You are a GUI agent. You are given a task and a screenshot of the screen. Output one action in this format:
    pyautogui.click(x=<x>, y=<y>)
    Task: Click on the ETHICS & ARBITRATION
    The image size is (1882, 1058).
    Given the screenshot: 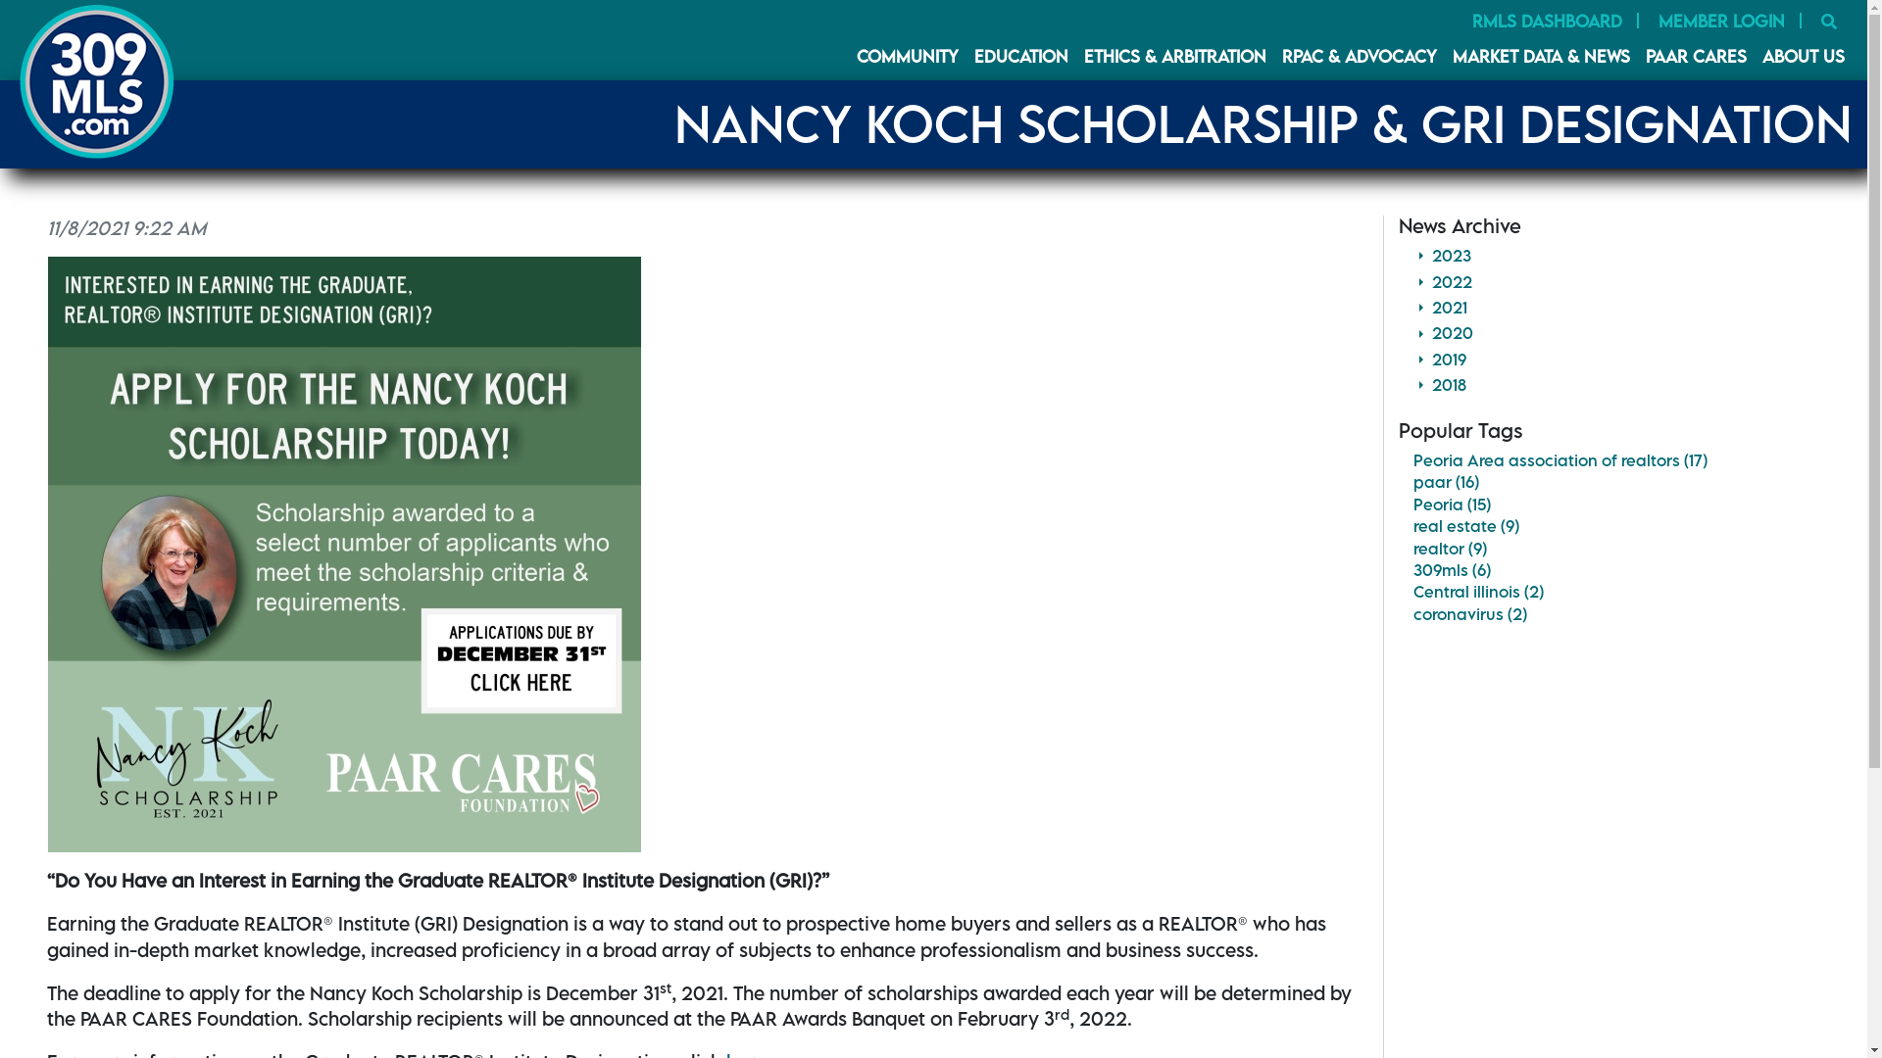 What is the action you would take?
    pyautogui.click(x=1175, y=57)
    